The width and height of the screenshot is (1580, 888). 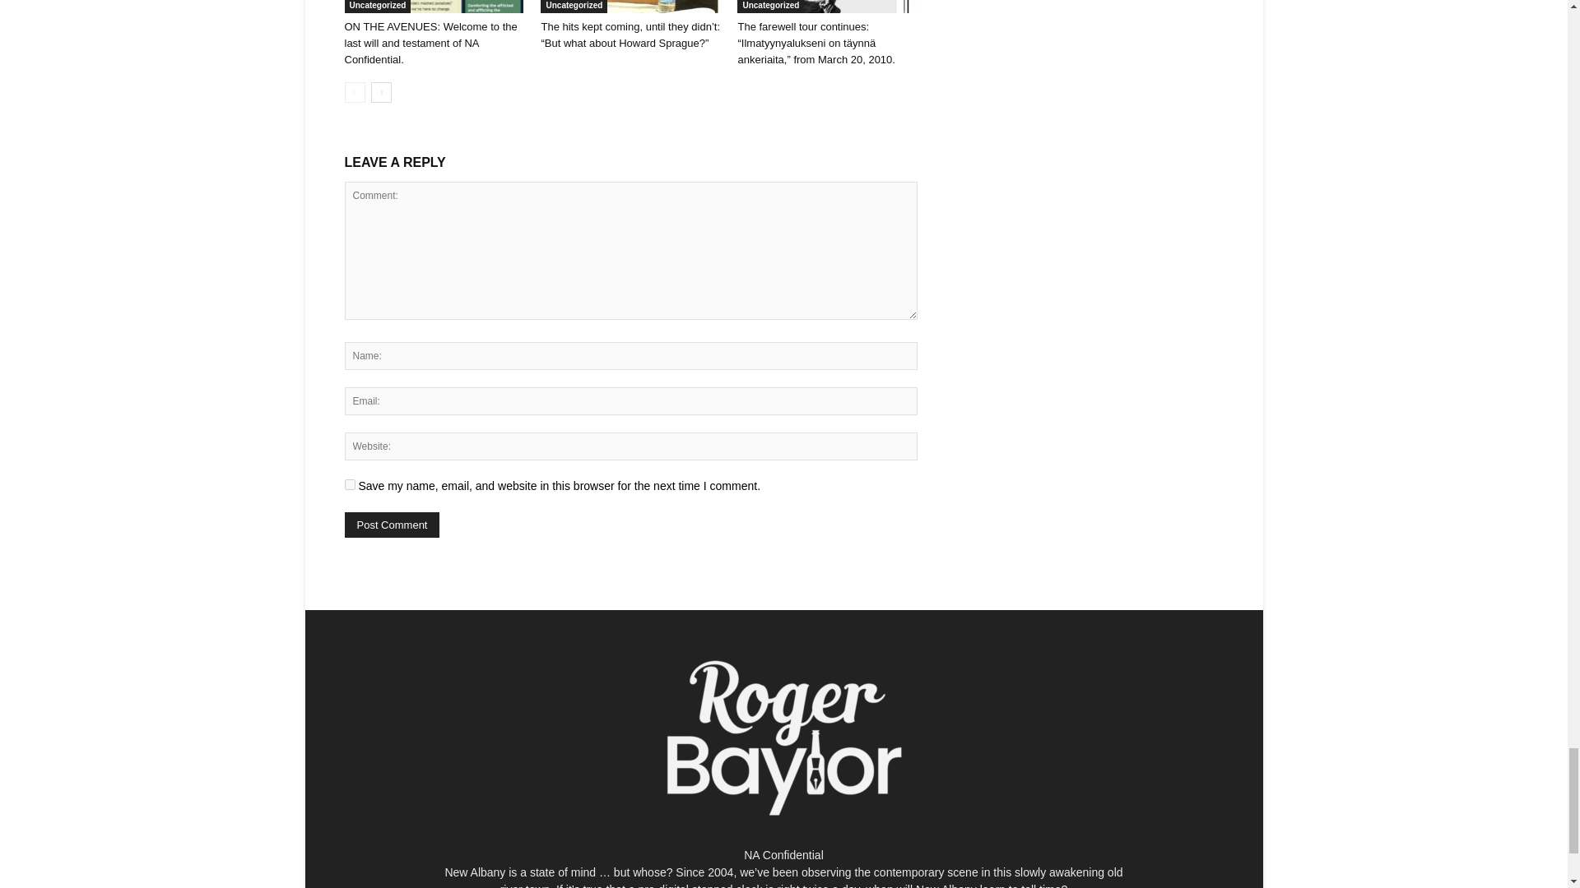 I want to click on Post Comment, so click(x=392, y=525).